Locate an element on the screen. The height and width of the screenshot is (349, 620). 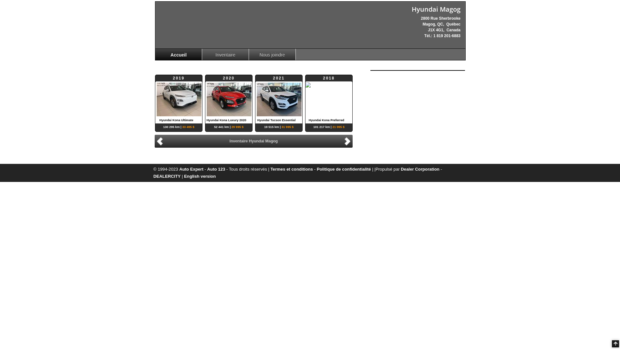
Dealer Corporation is located at coordinates (420, 169).